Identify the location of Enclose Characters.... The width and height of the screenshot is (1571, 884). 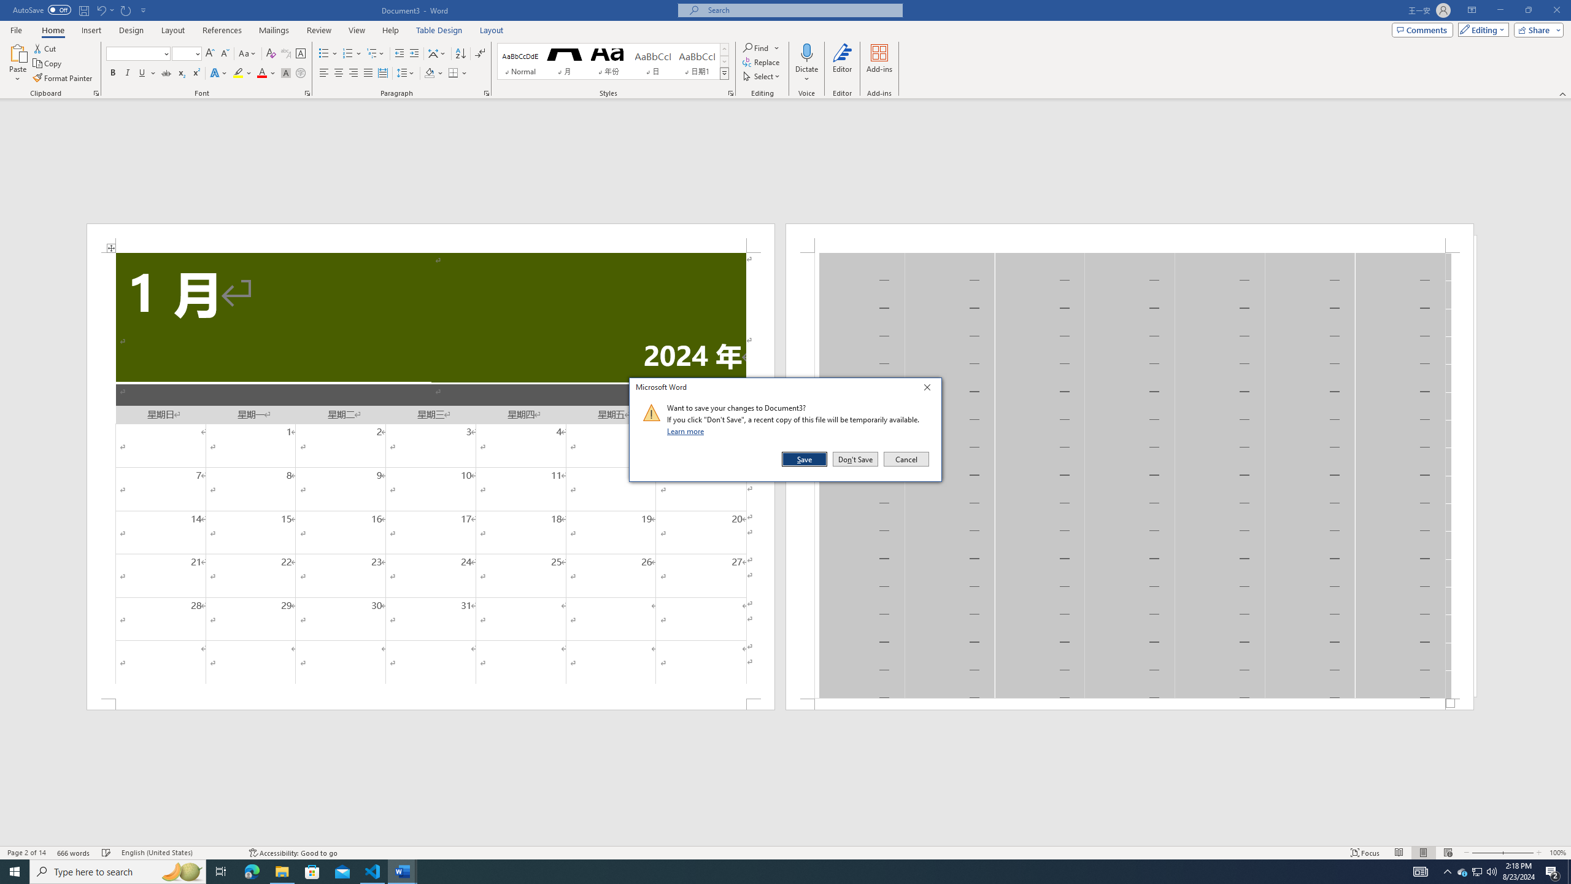
(301, 74).